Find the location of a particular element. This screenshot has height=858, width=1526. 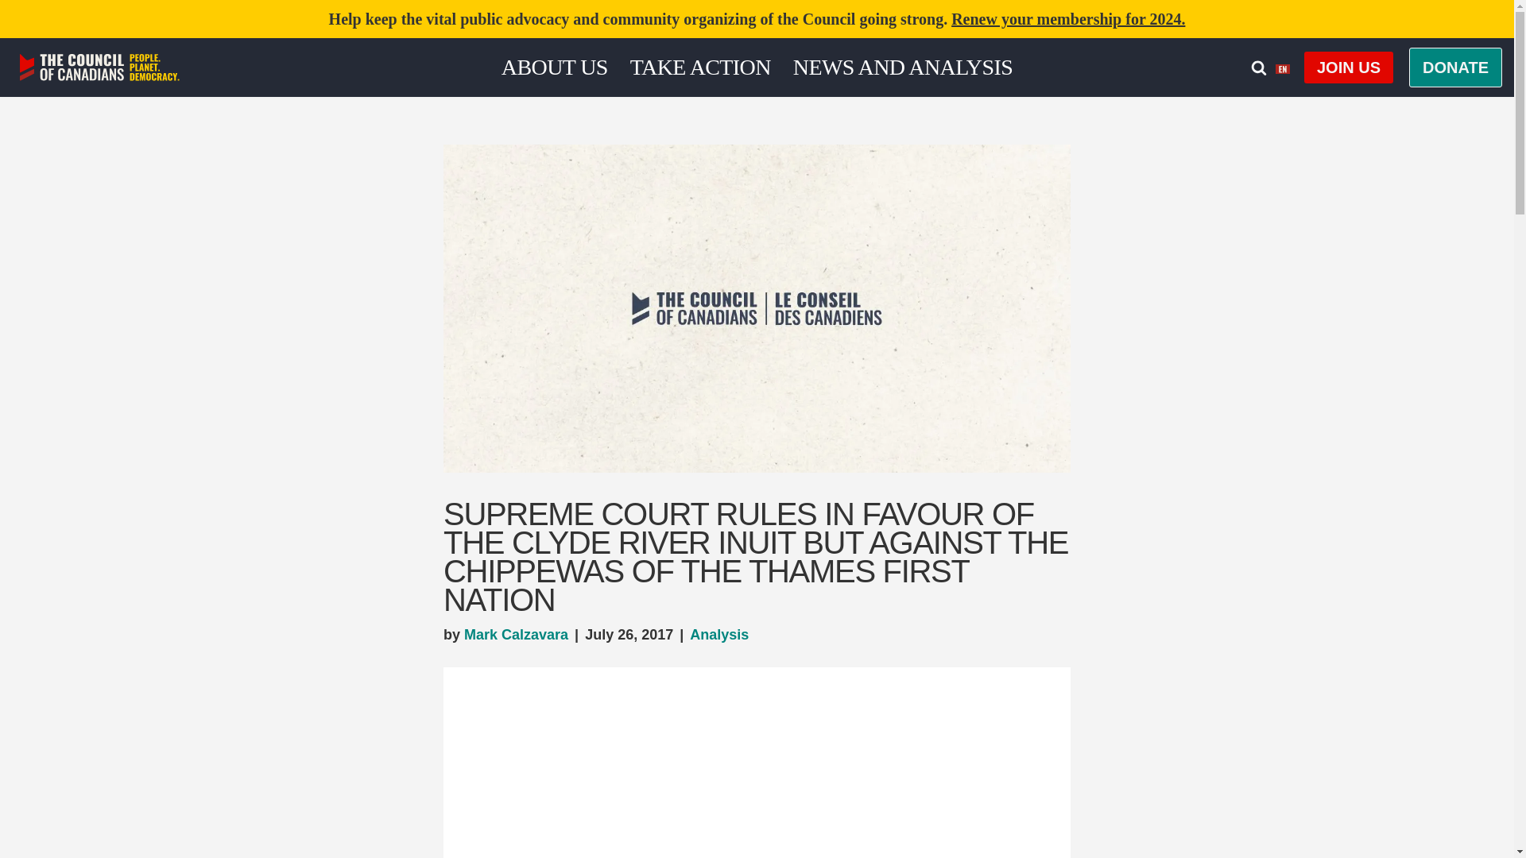

NEWS AND ANALYSIS is located at coordinates (903, 67).